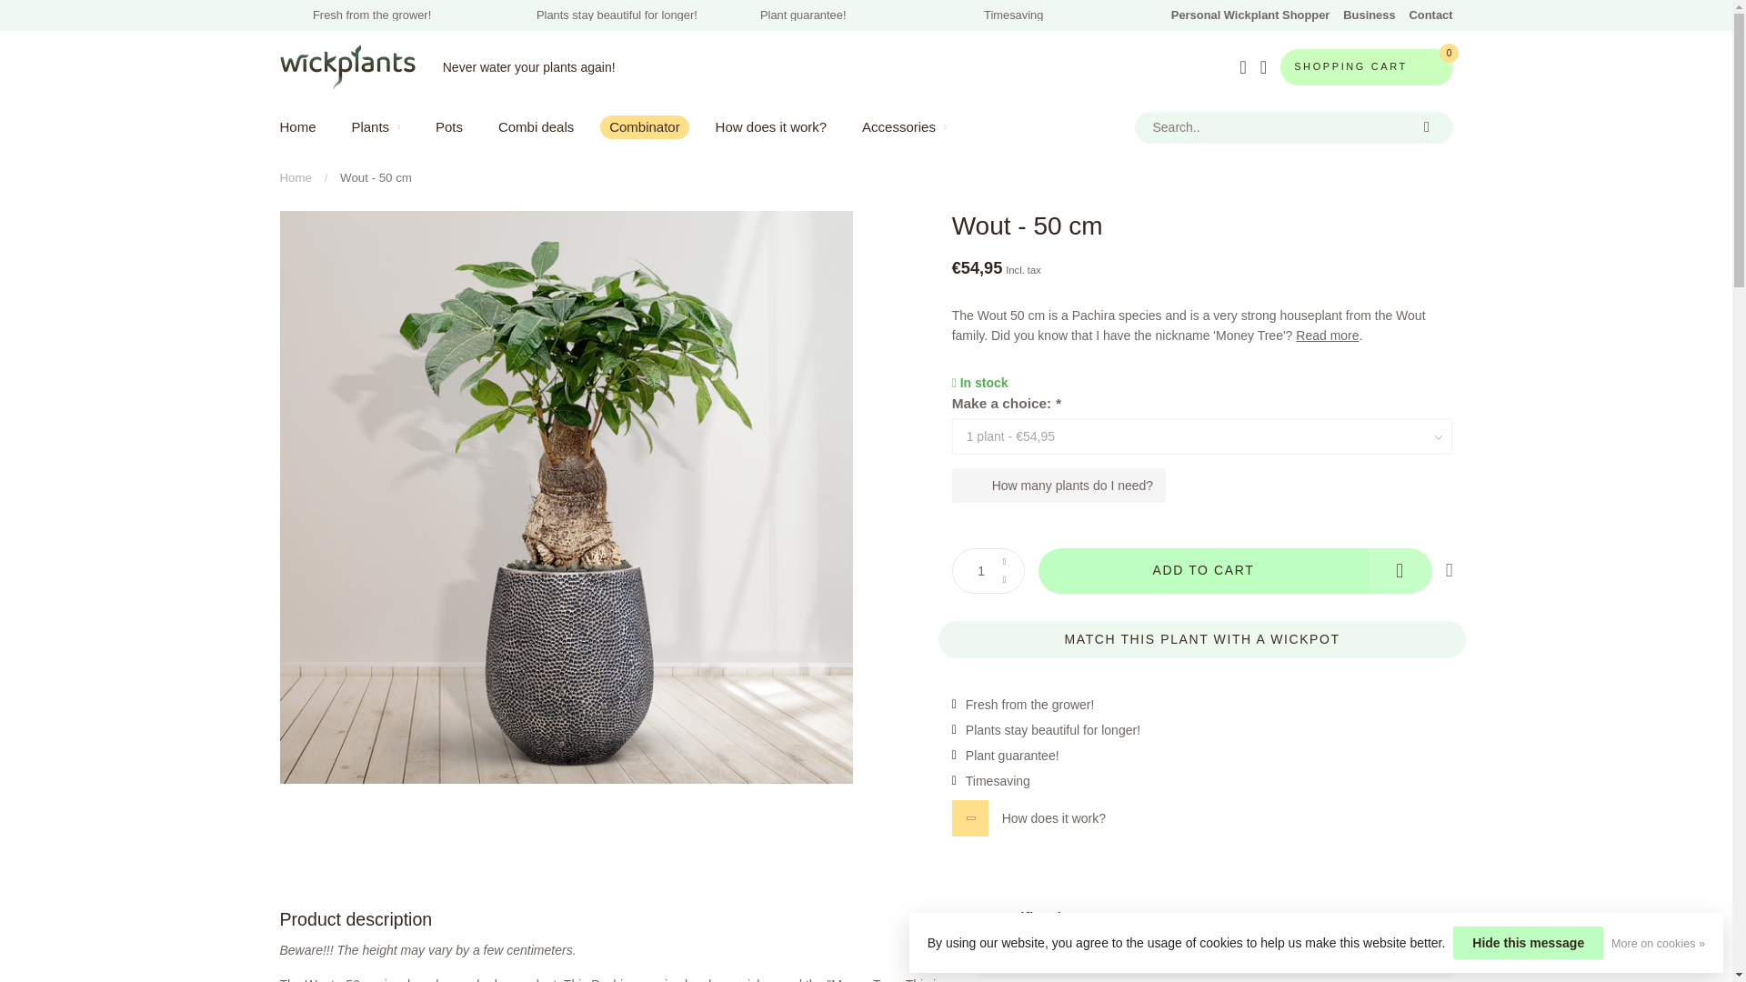 The height and width of the screenshot is (982, 1746). What do you see at coordinates (376, 177) in the screenshot?
I see `Wout - 50 cm` at bounding box center [376, 177].